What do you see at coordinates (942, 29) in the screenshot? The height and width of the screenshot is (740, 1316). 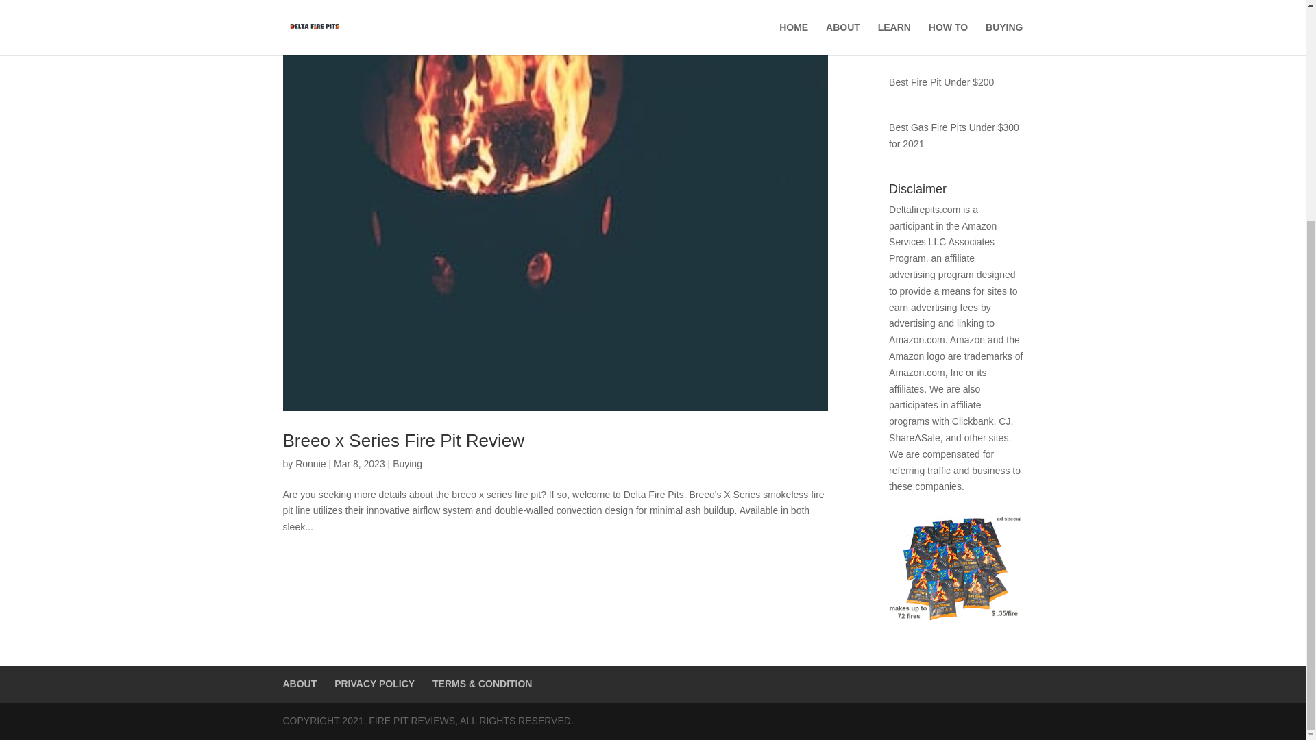 I see `Best Fire Pit for Roasting Marshmallows` at bounding box center [942, 29].